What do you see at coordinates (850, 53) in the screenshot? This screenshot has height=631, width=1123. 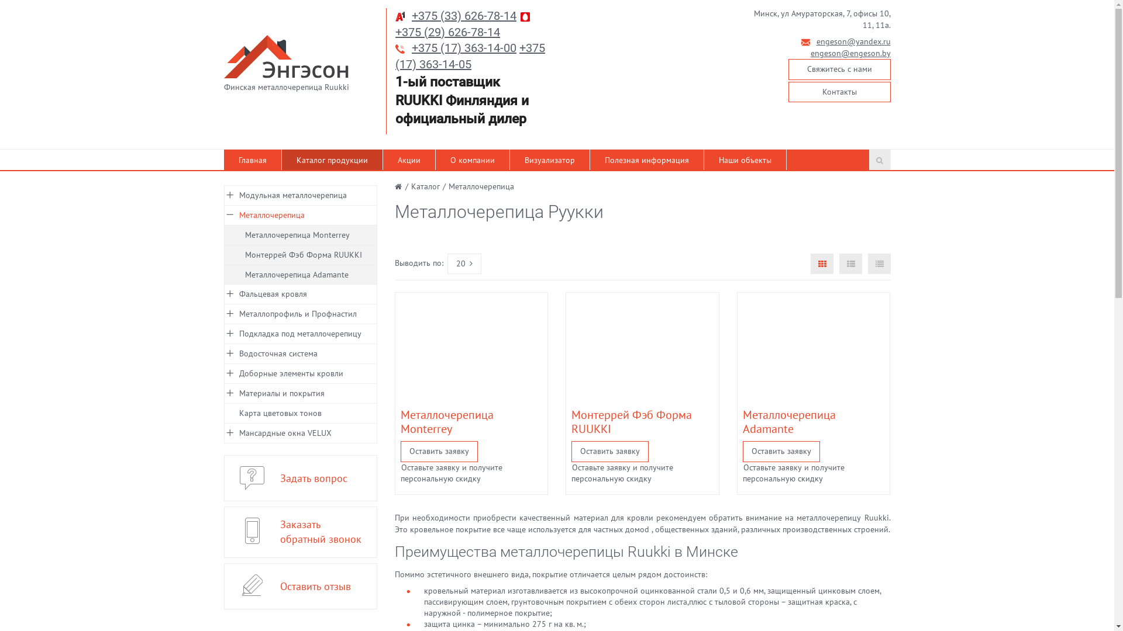 I see `engeson@engeson.by` at bounding box center [850, 53].